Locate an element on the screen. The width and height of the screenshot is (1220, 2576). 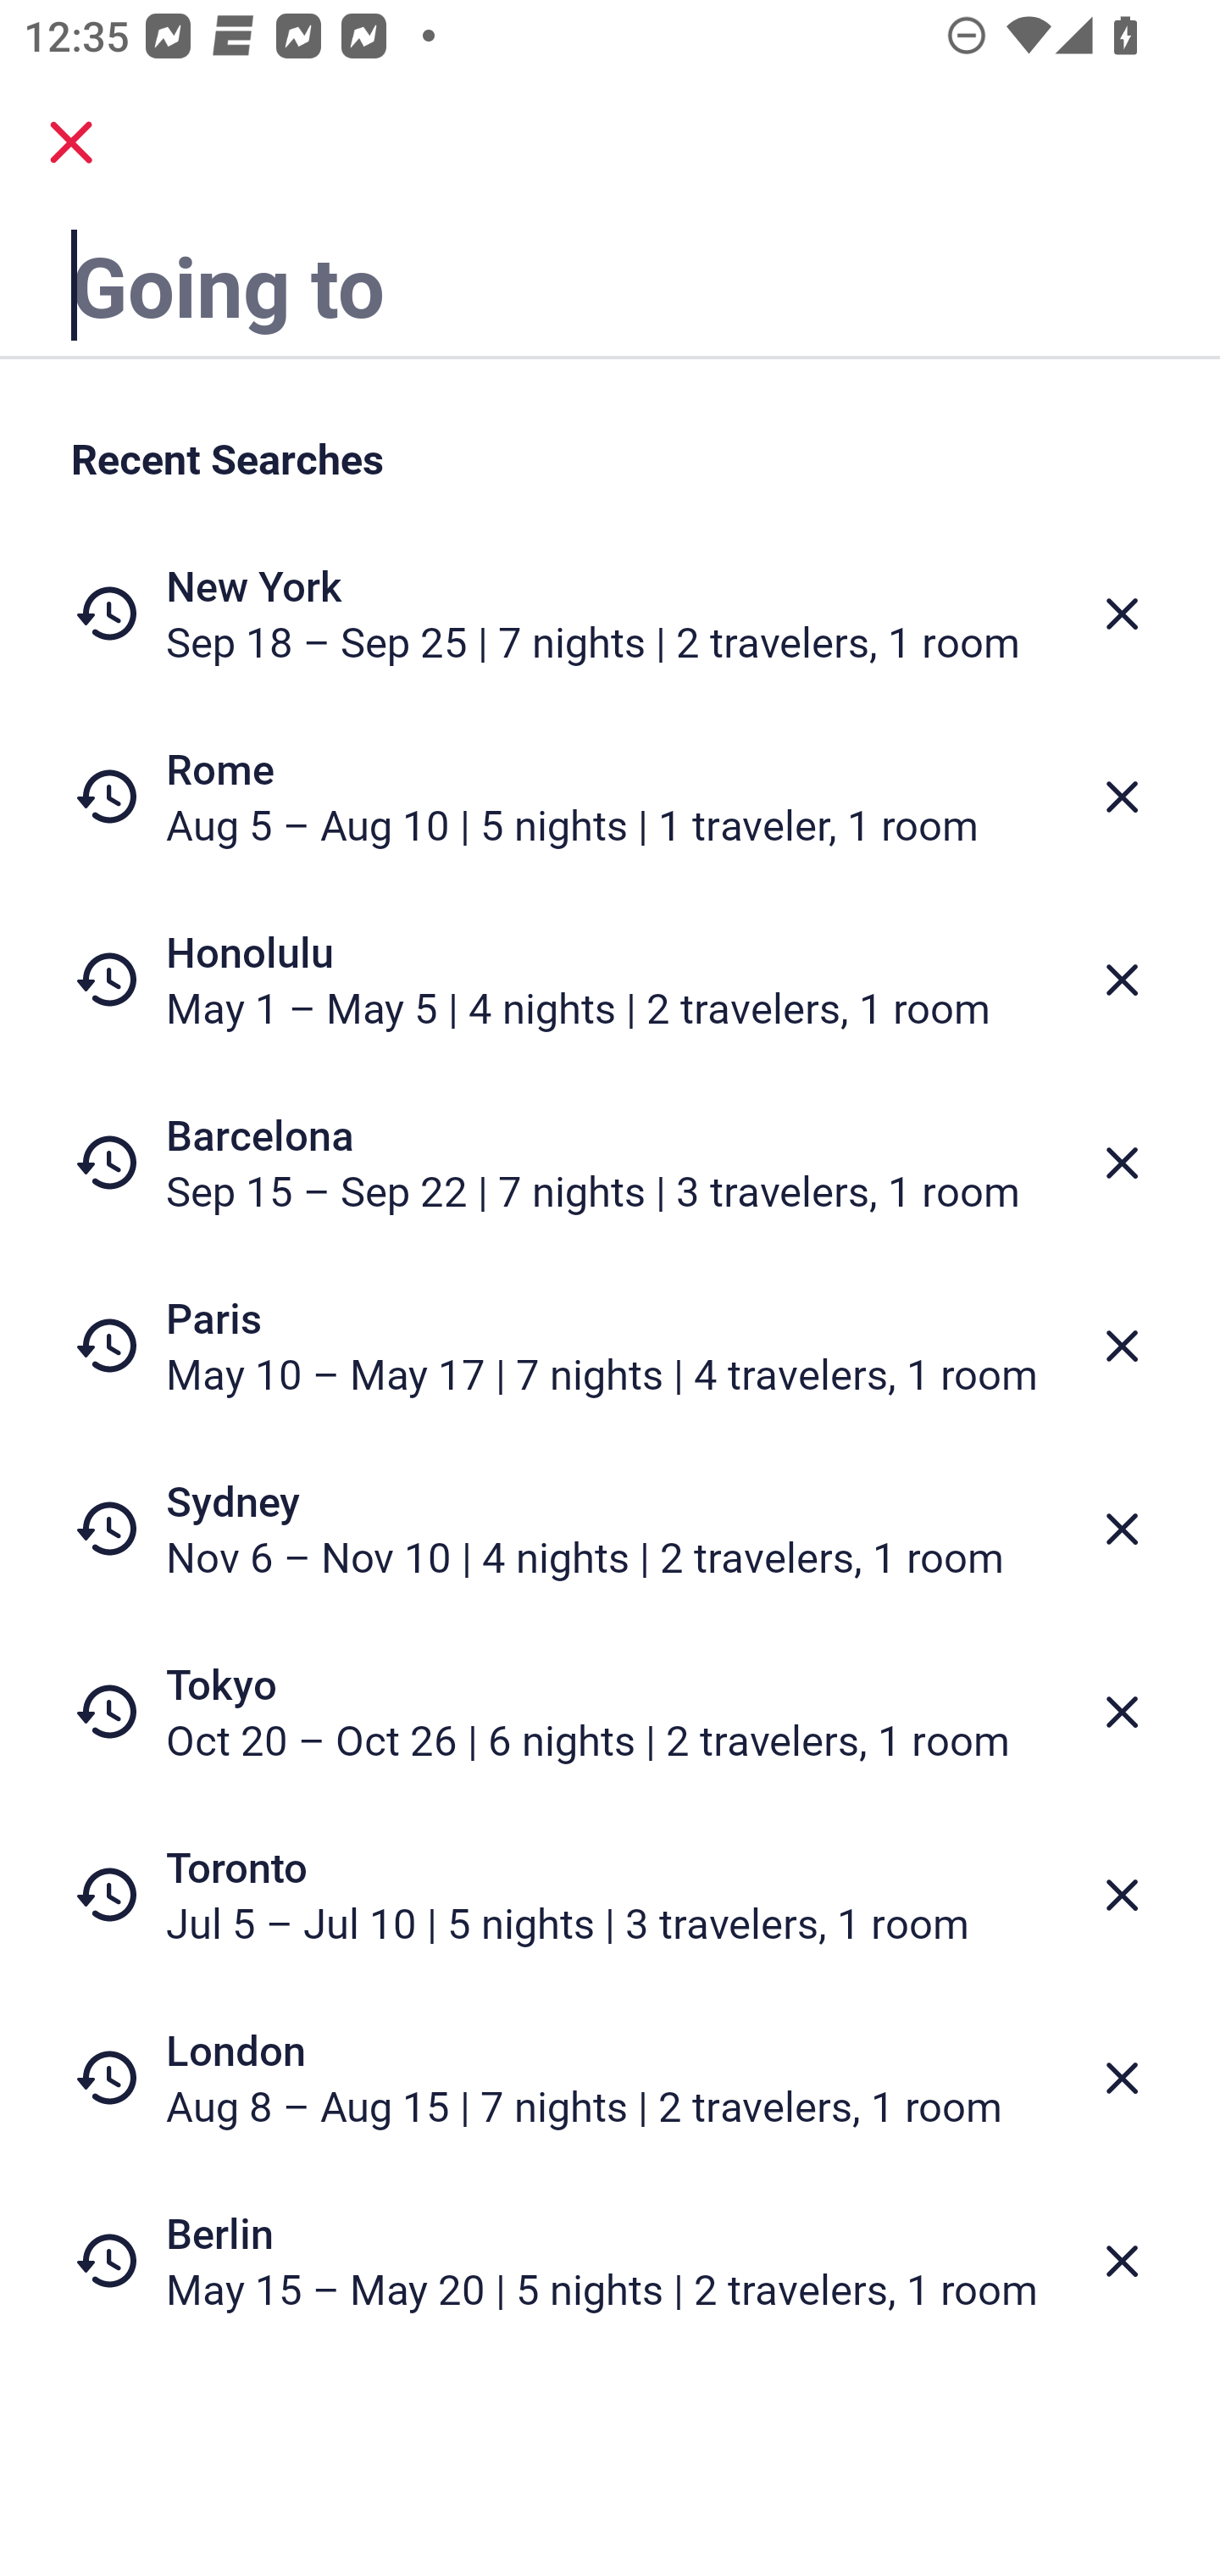
Delete from recent searches is located at coordinates (1122, 2262).